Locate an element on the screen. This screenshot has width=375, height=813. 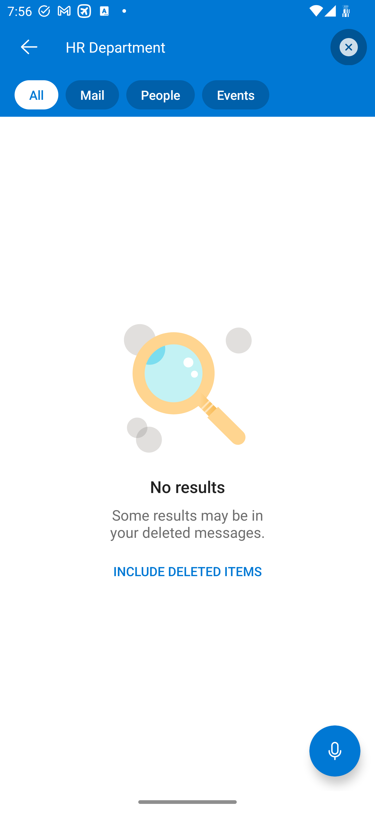
Mail is located at coordinates (89, 95).